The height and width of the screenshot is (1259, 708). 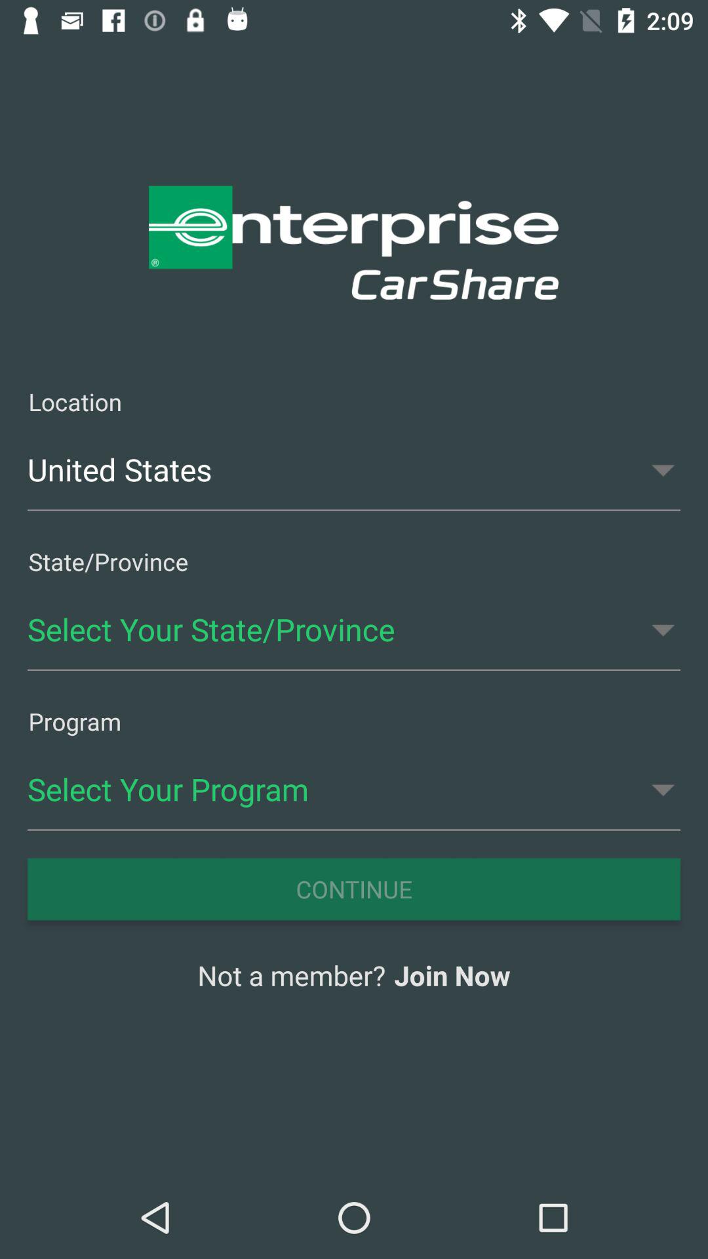 What do you see at coordinates (354, 470) in the screenshot?
I see `click icon below location item` at bounding box center [354, 470].